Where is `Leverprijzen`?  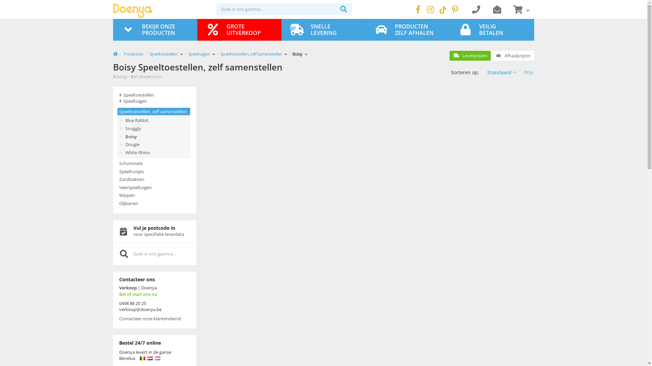 Leverprijzen is located at coordinates (470, 56).